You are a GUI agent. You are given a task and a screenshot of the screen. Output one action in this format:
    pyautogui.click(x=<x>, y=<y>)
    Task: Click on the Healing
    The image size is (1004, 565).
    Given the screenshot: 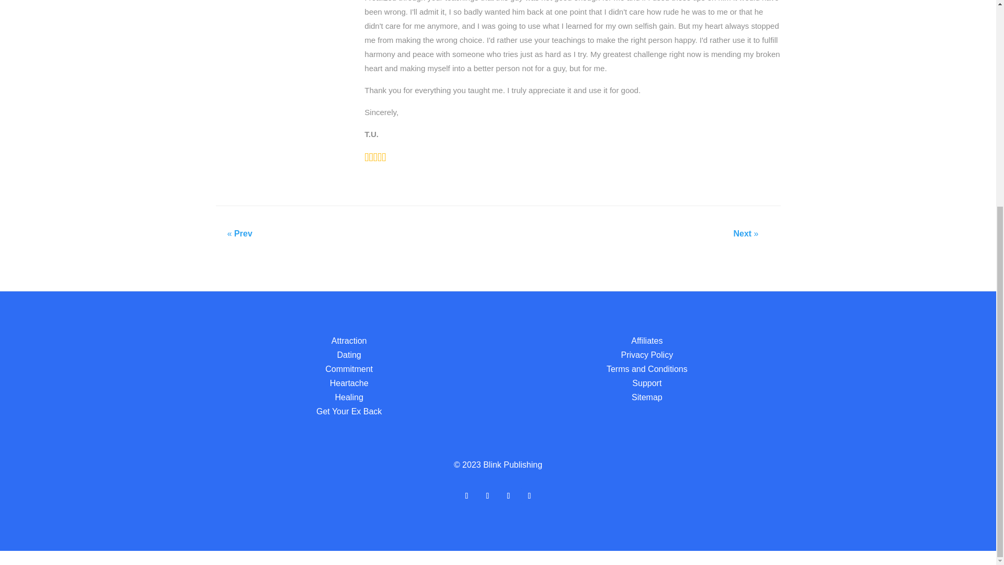 What is the action you would take?
    pyautogui.click(x=349, y=397)
    